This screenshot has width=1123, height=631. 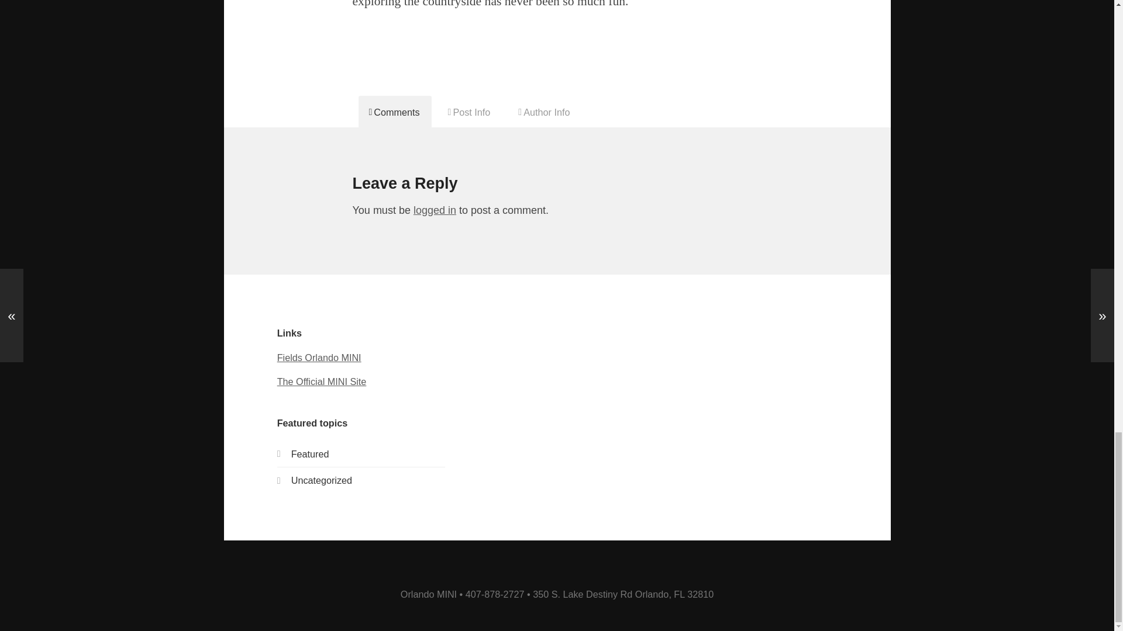 I want to click on logged in, so click(x=434, y=210).